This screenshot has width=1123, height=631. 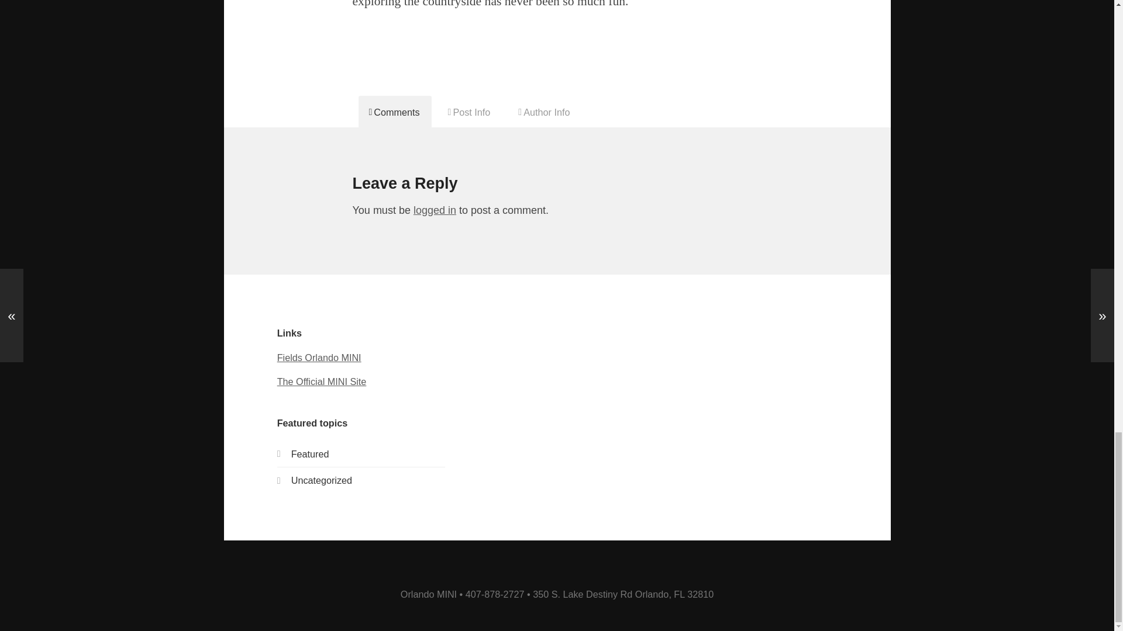 I want to click on logged in, so click(x=434, y=210).